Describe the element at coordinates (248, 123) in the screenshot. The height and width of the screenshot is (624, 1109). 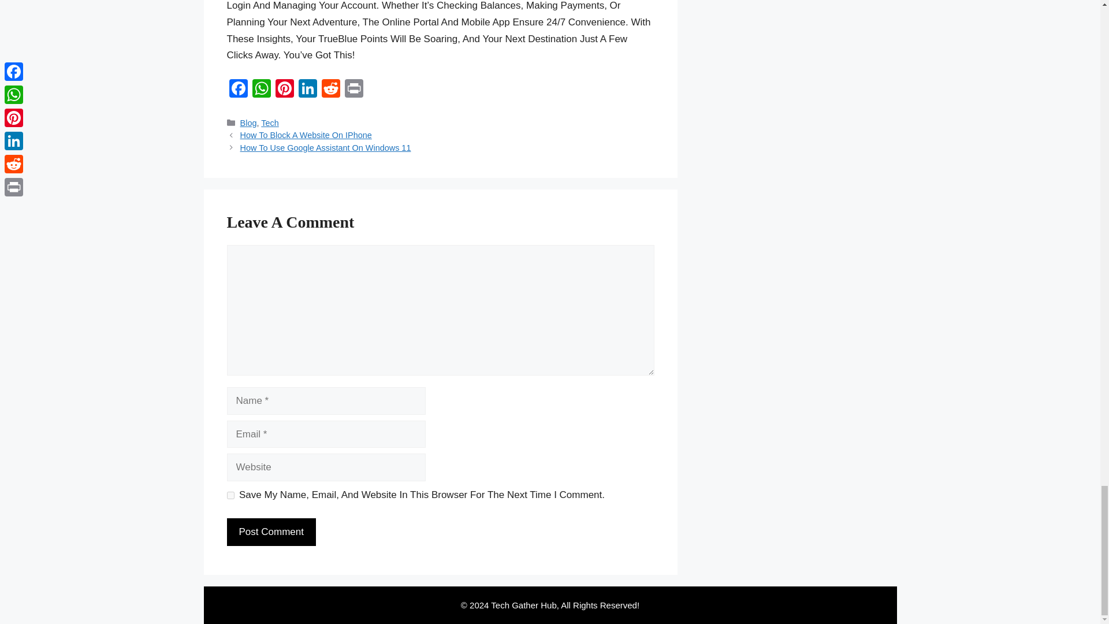
I see `Blog` at that location.